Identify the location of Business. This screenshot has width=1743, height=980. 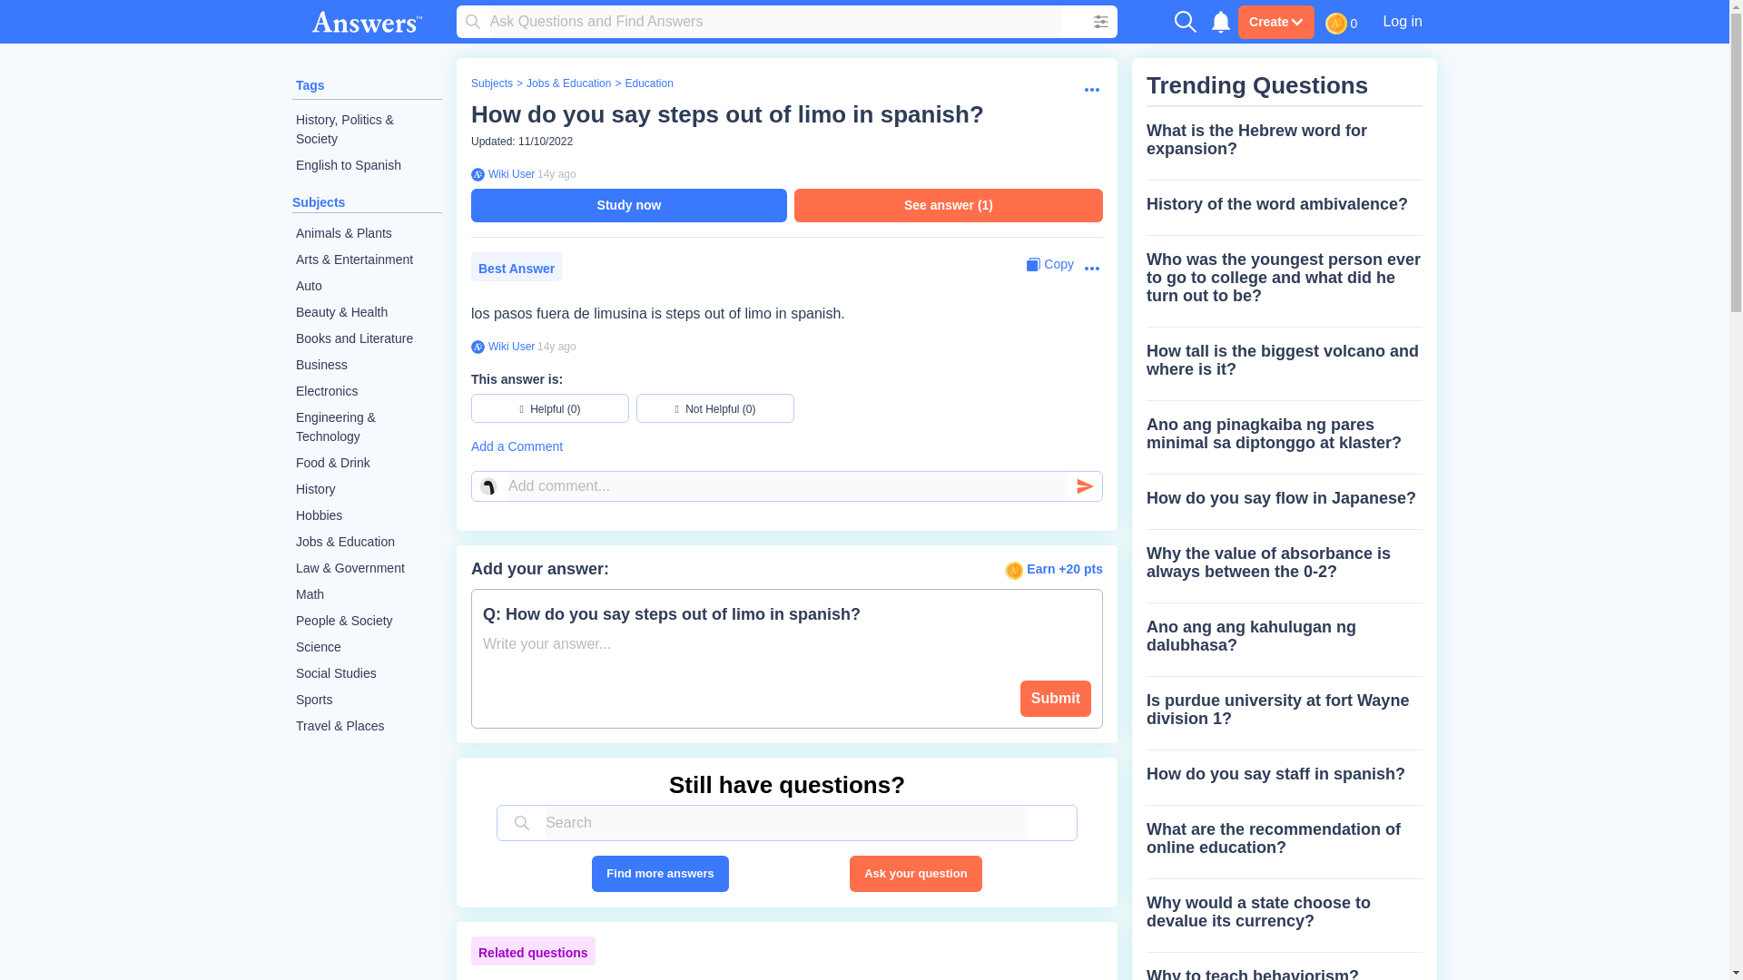
(367, 365).